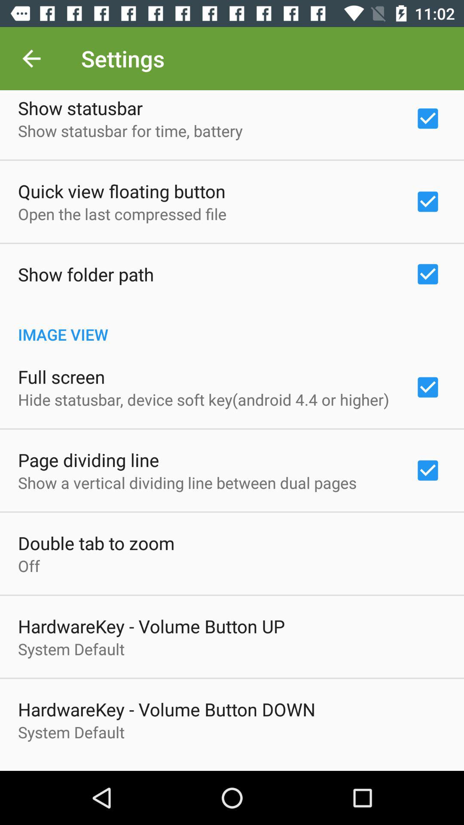  Describe the element at coordinates (122, 191) in the screenshot. I see `press the icon below show statusbar for` at that location.